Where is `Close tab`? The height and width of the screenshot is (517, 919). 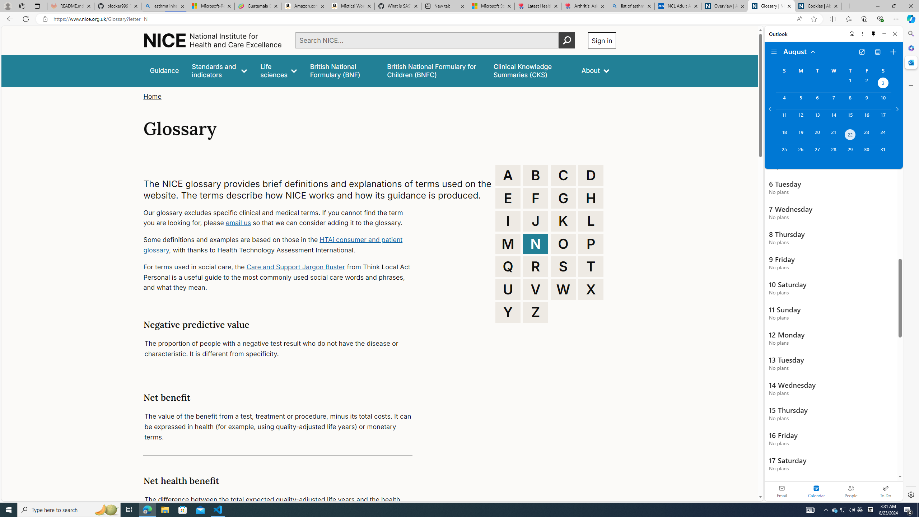
Close tab is located at coordinates (836, 6).